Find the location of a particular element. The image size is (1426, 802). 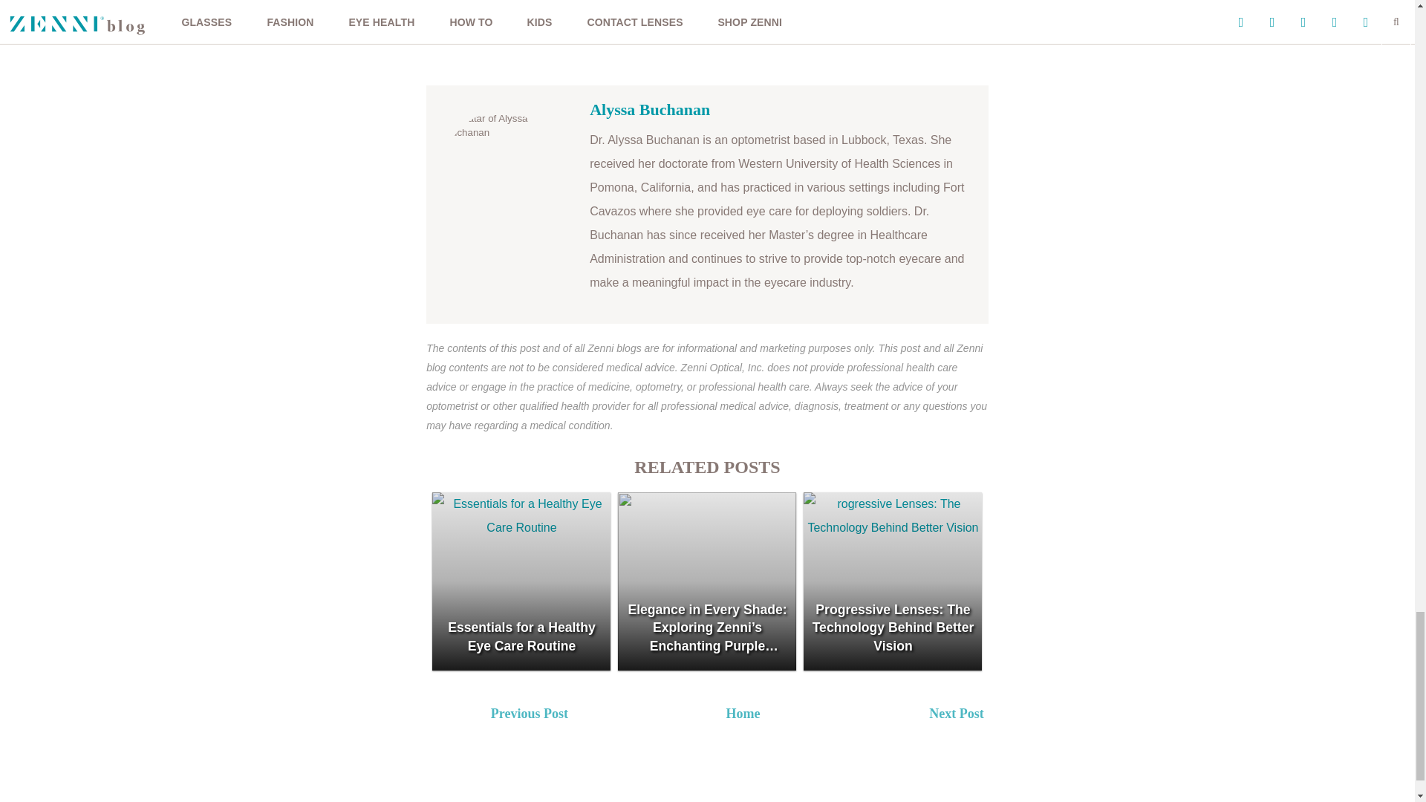

Alyssa Buchanan is located at coordinates (650, 109).